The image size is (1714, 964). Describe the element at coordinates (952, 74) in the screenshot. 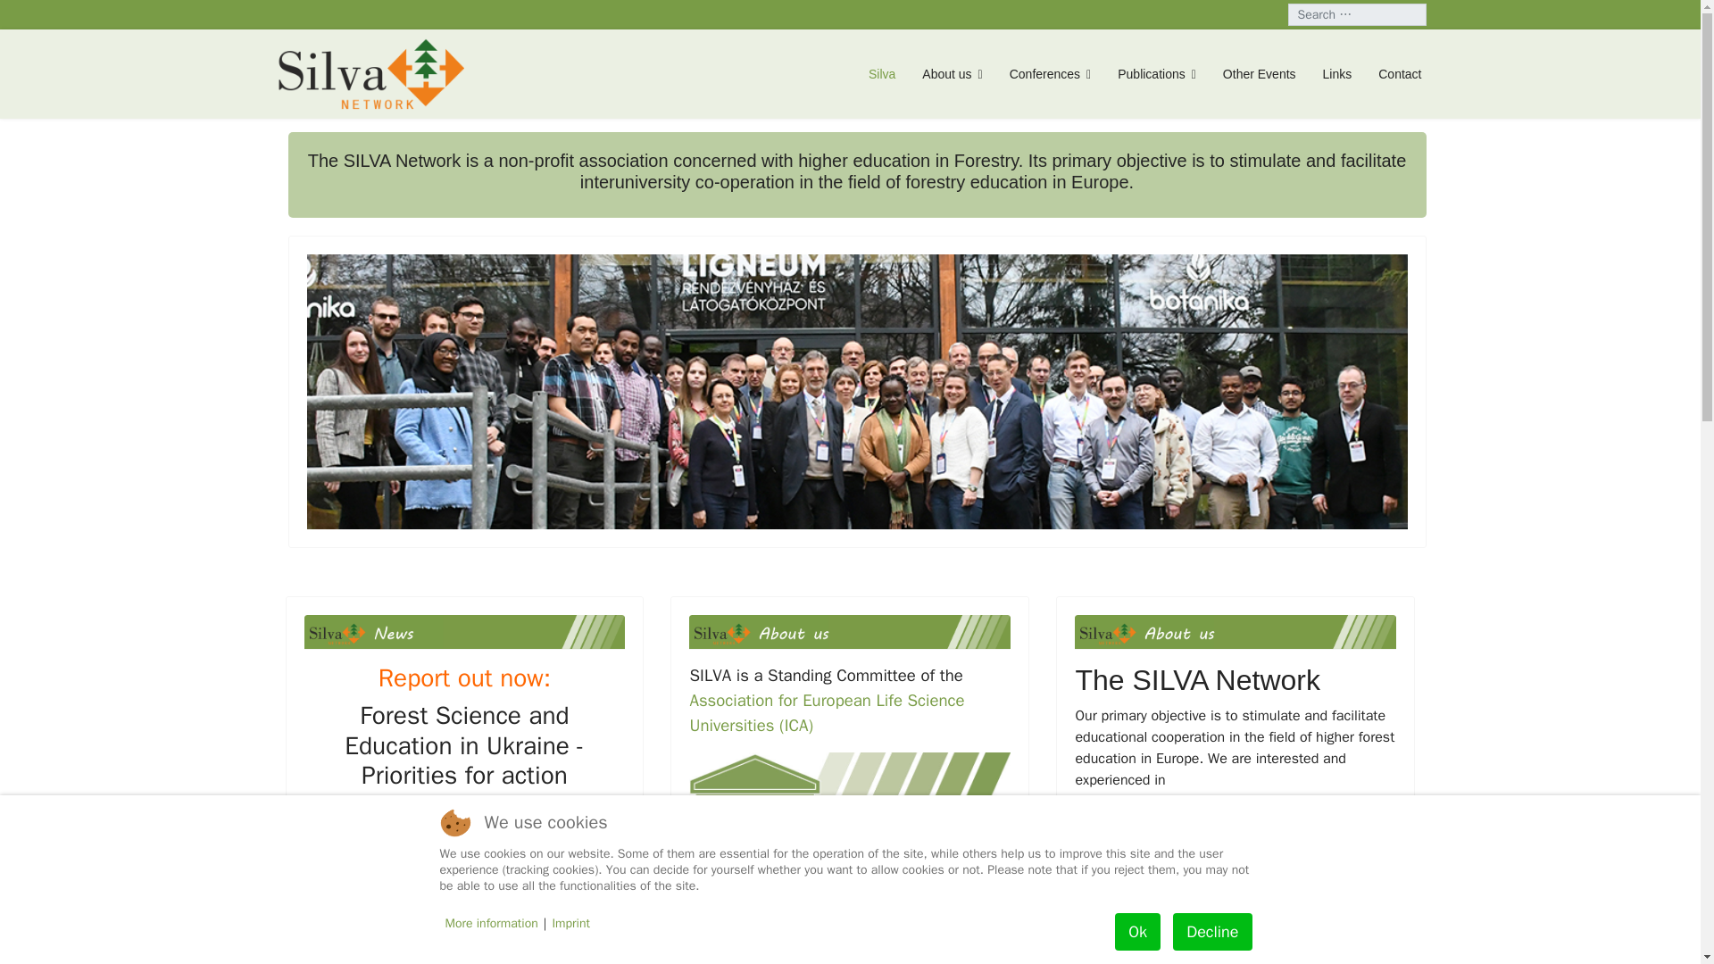

I see `About us` at that location.